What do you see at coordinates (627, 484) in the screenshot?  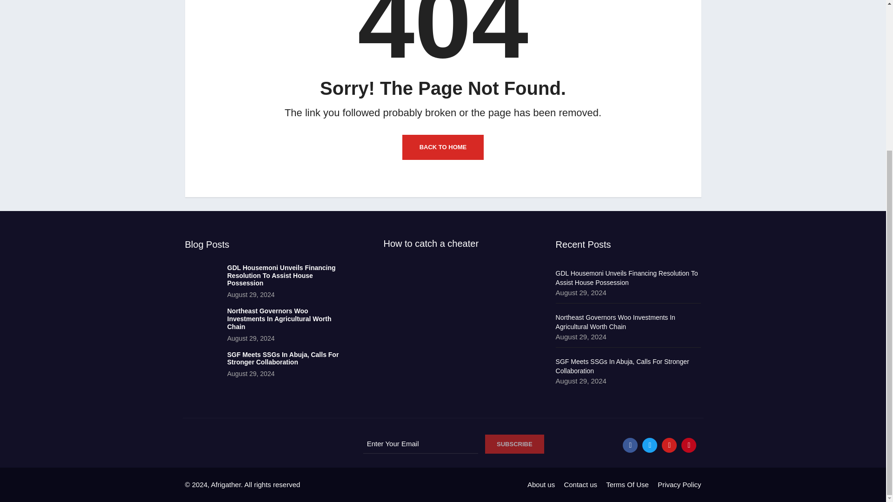 I see `Terms Of Use` at bounding box center [627, 484].